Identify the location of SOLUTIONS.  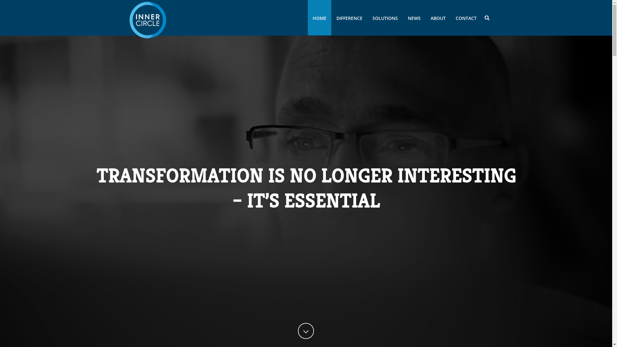
(385, 18).